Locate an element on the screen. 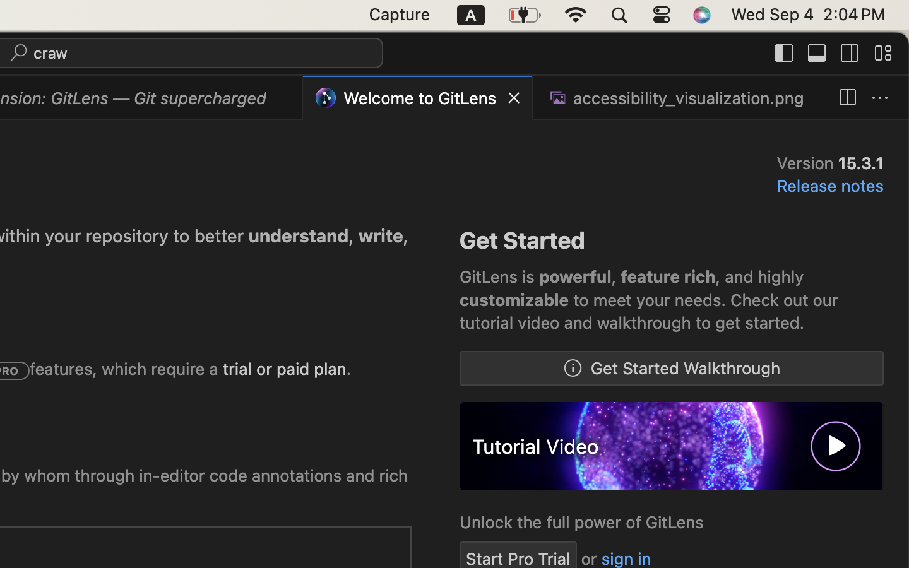 This screenshot has height=568, width=909. Unlock the full power of GitLens is located at coordinates (582, 522).